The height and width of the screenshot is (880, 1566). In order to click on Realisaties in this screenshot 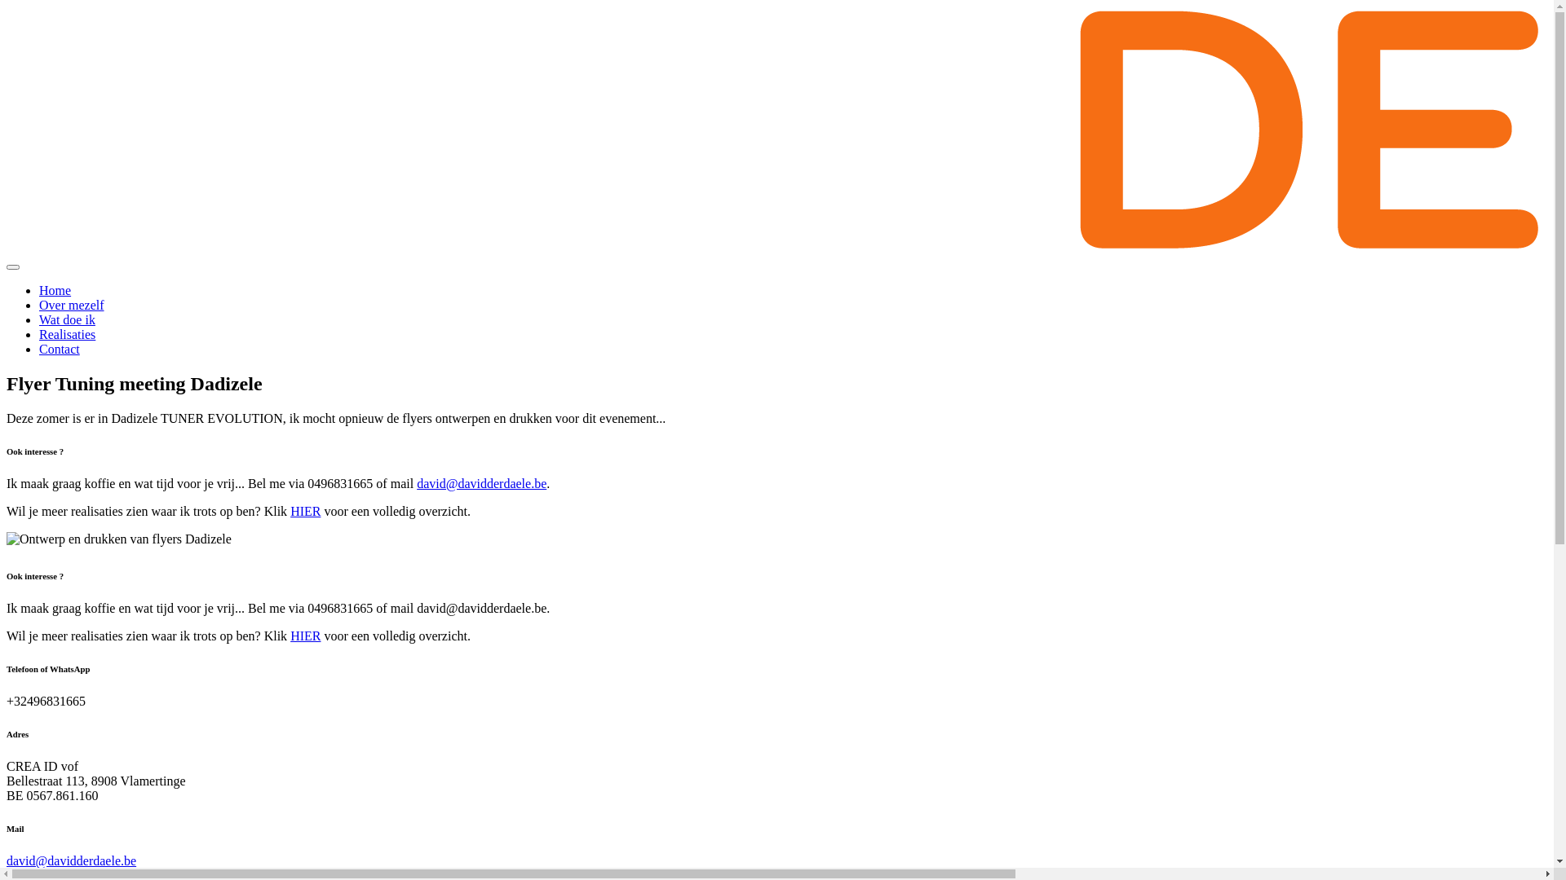, I will do `click(67, 334)`.